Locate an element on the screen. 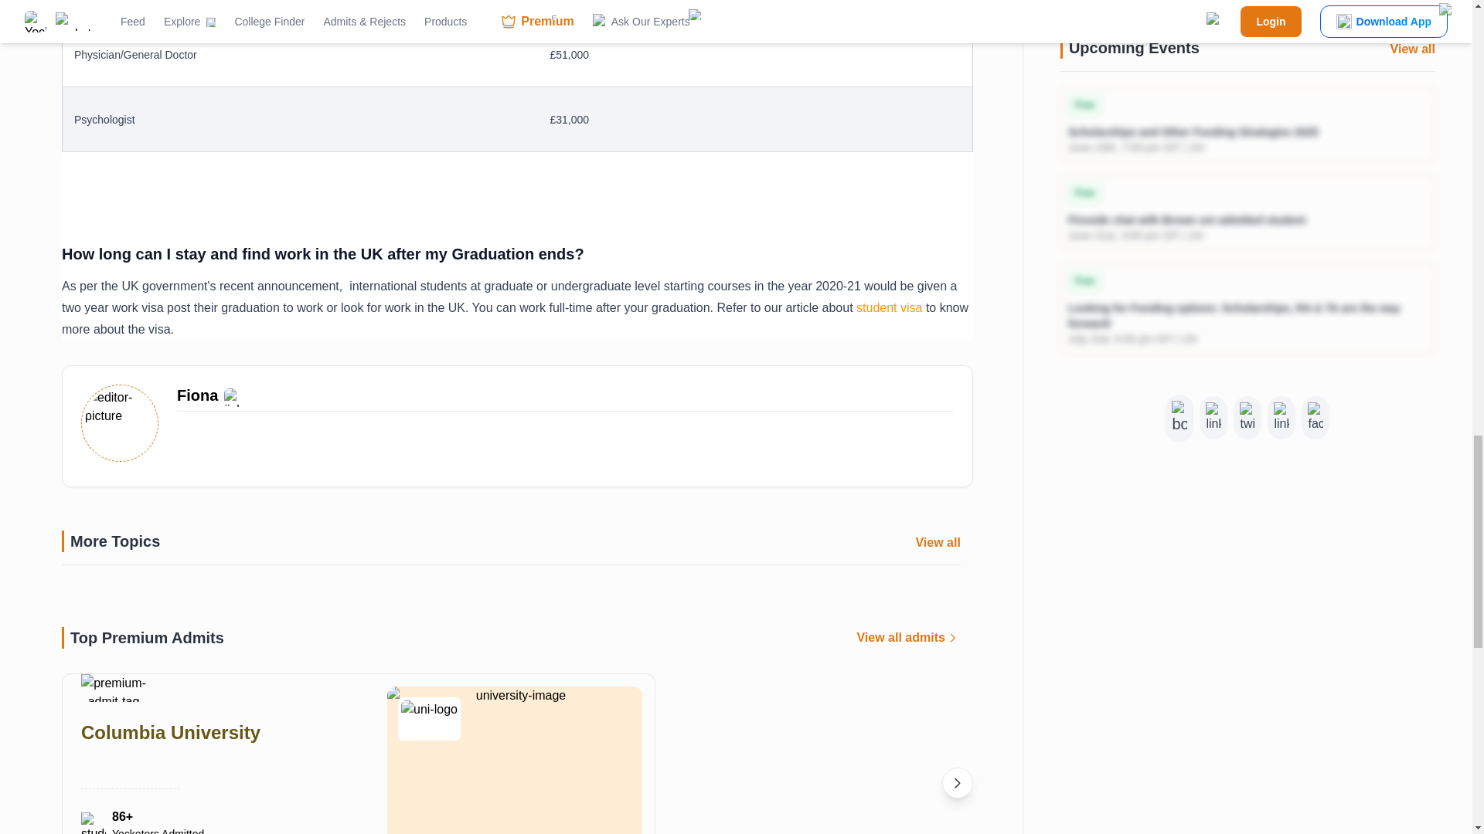 Image resolution: width=1484 pixels, height=834 pixels. View all admits is located at coordinates (907, 638).